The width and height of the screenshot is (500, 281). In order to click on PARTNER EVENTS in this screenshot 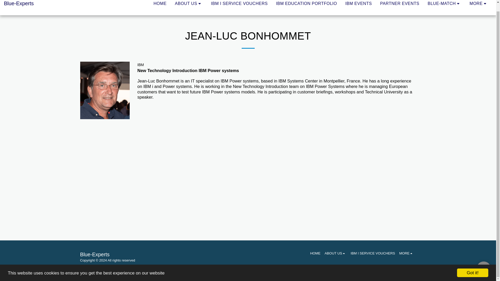, I will do `click(399, 4)`.